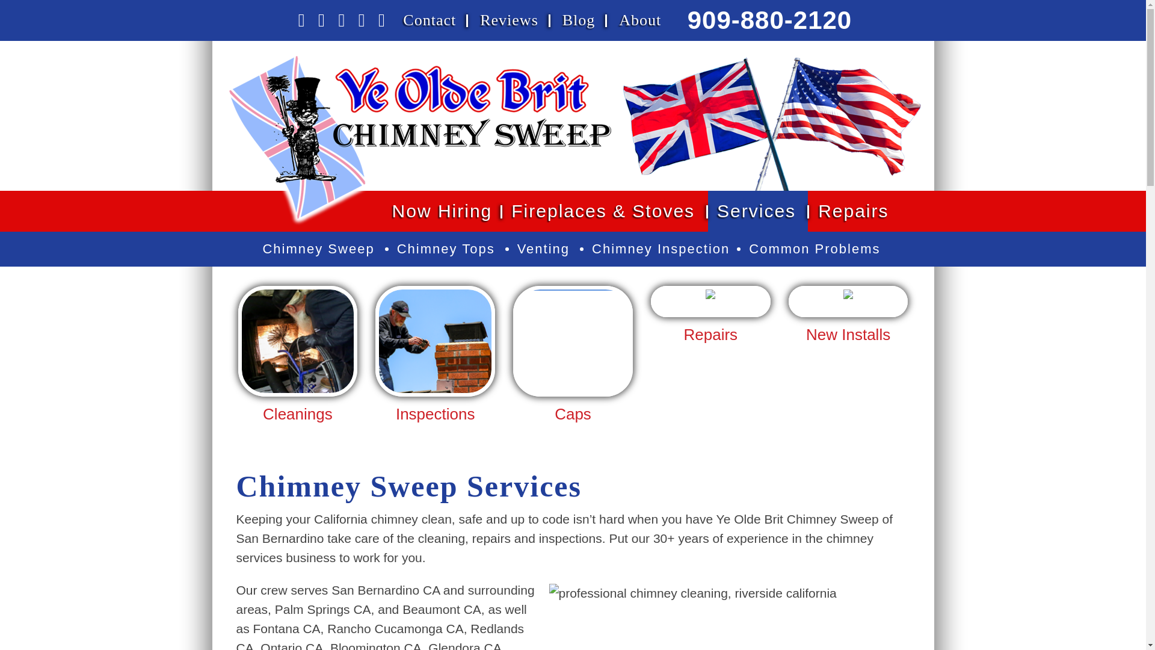 This screenshot has width=1155, height=650. What do you see at coordinates (816, 249) in the screenshot?
I see `Common Problems` at bounding box center [816, 249].